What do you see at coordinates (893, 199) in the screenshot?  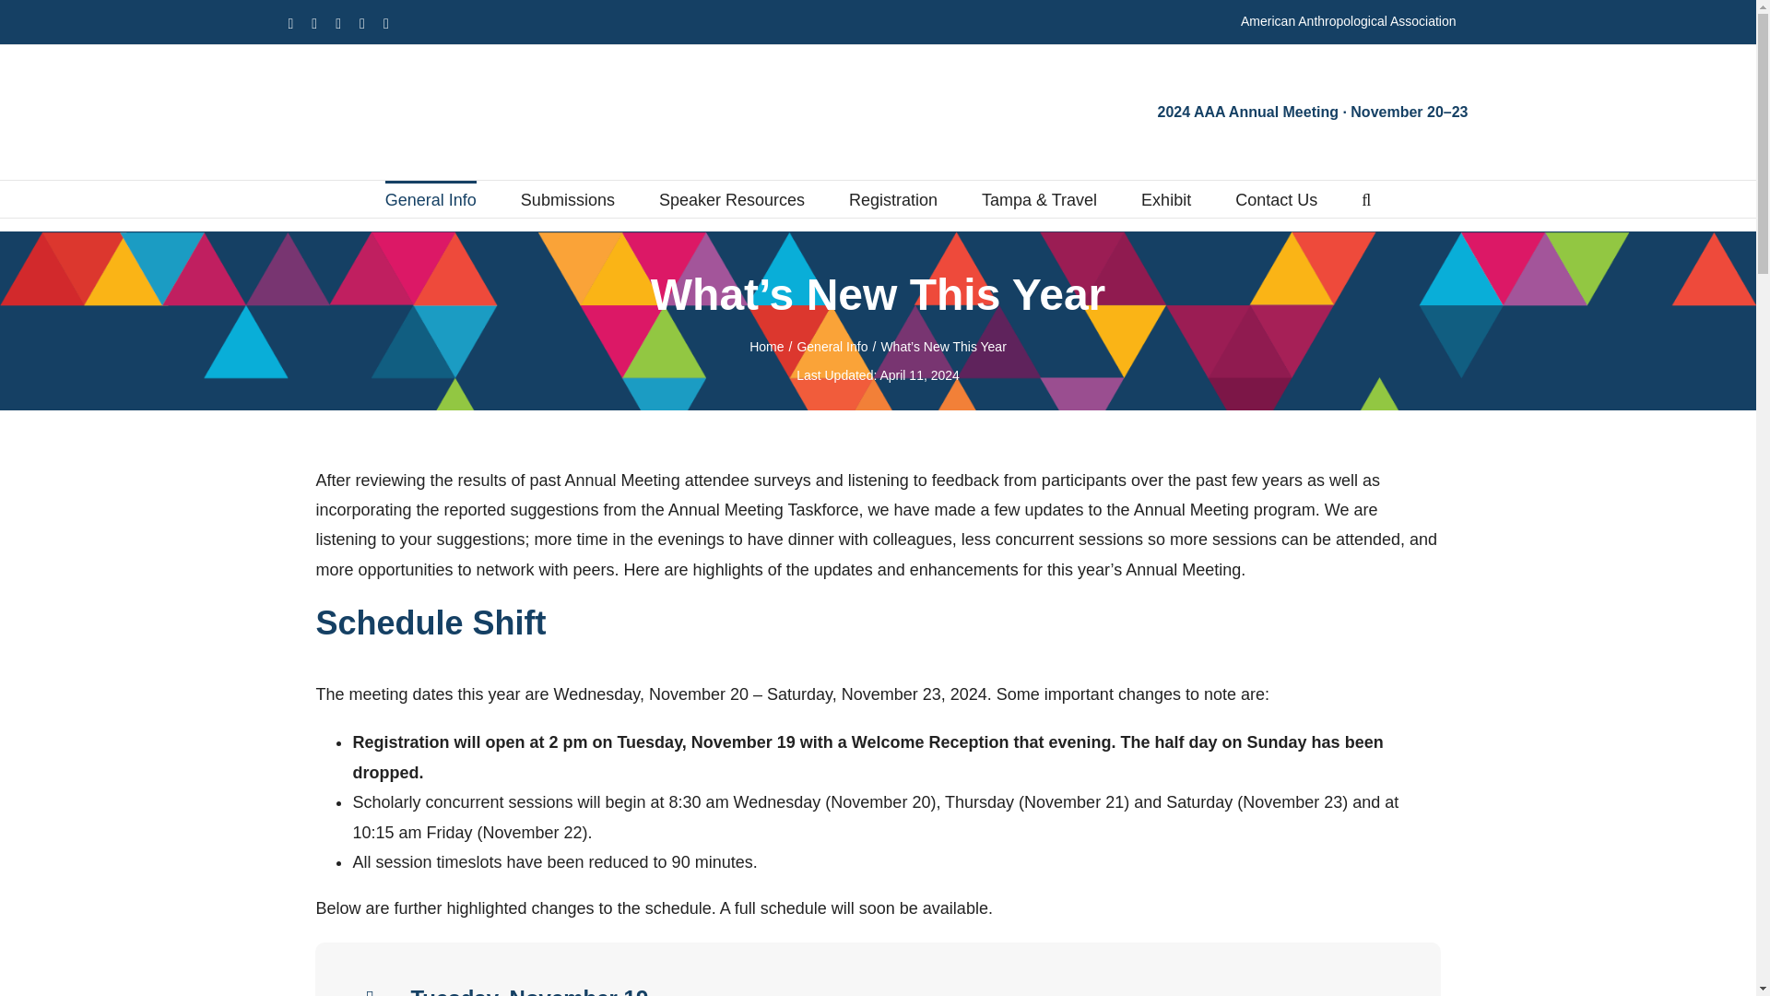 I see `Registration` at bounding box center [893, 199].